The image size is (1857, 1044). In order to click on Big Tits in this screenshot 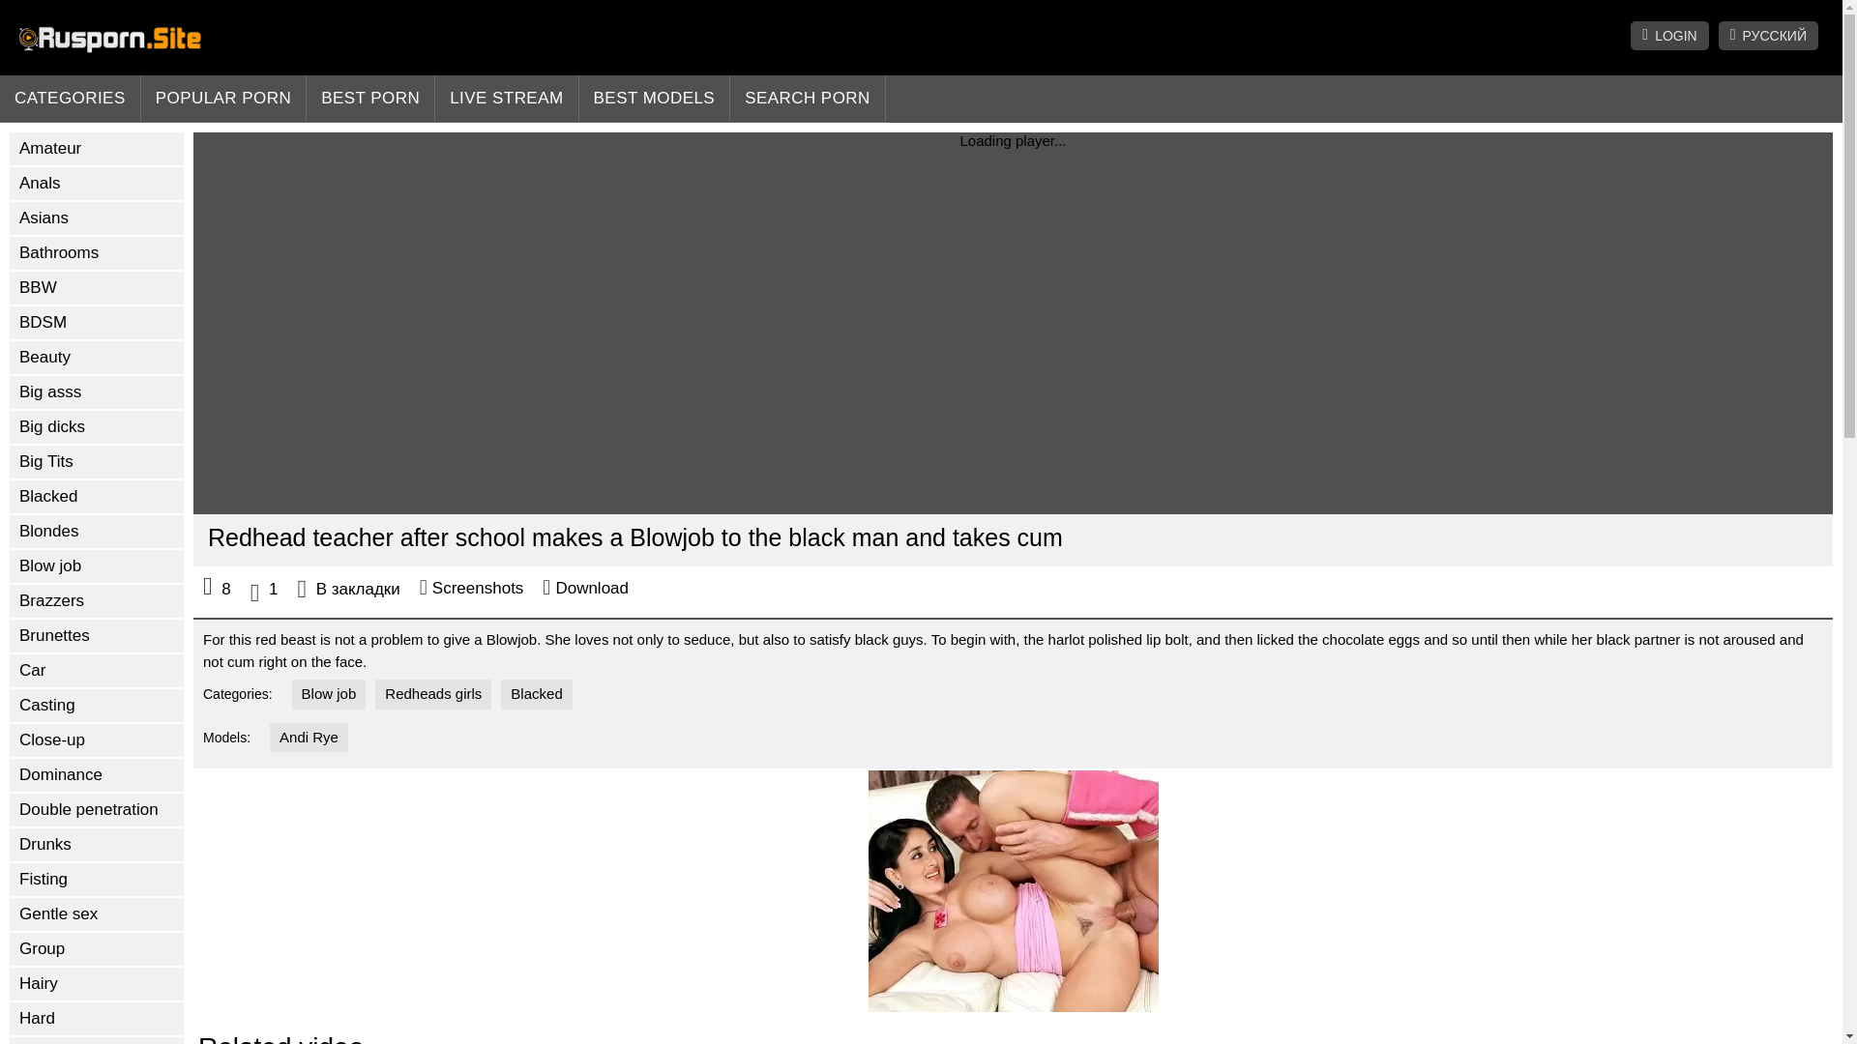, I will do `click(97, 462)`.